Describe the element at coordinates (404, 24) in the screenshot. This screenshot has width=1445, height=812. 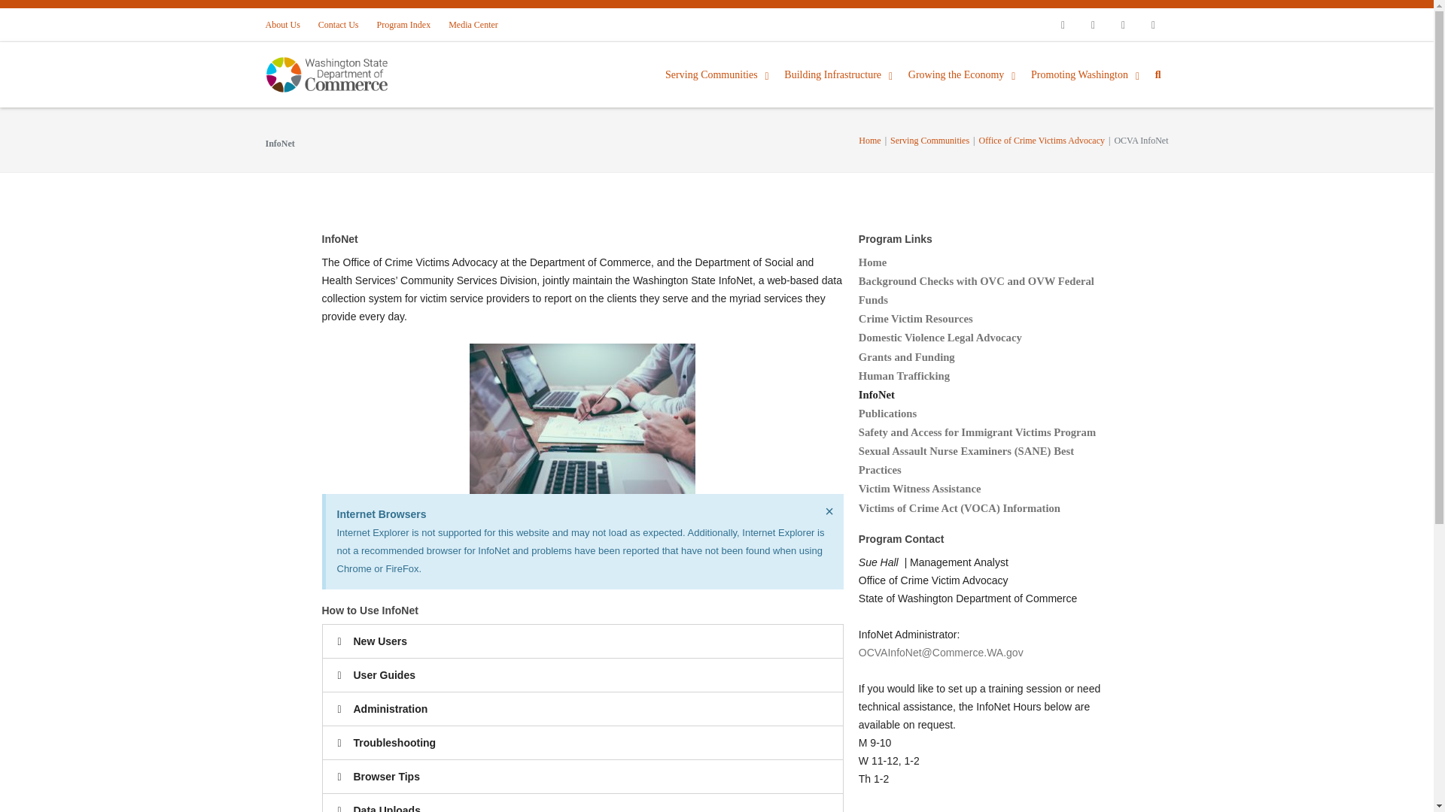
I see `Program Index` at that location.